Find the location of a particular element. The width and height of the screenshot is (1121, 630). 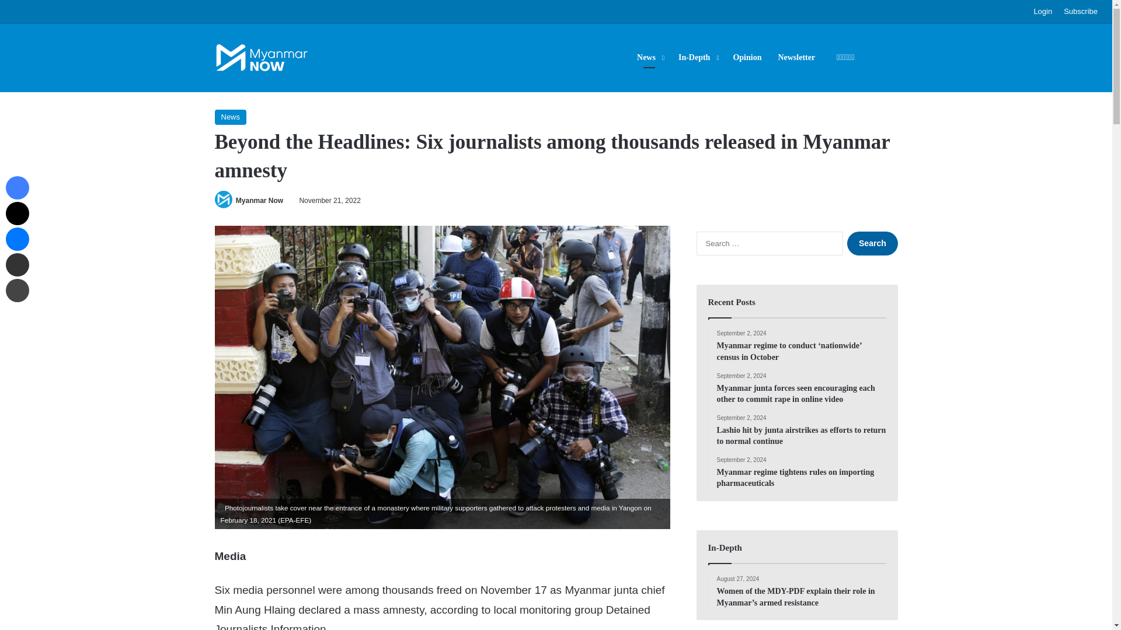

X is located at coordinates (17, 213).